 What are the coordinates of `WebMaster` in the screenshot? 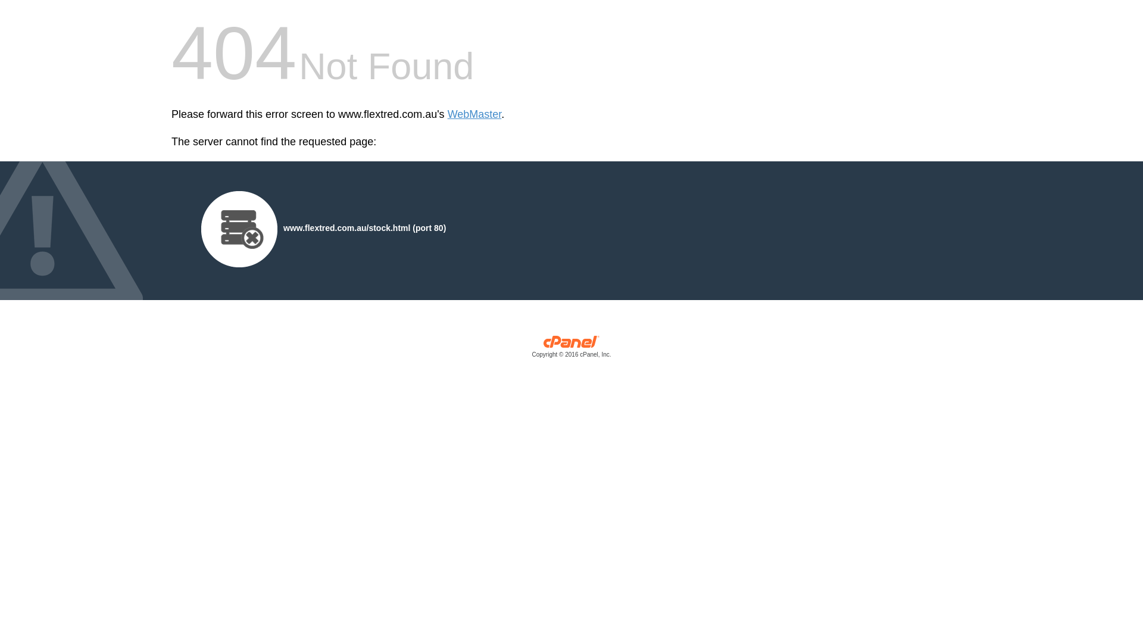 It's located at (475, 114).